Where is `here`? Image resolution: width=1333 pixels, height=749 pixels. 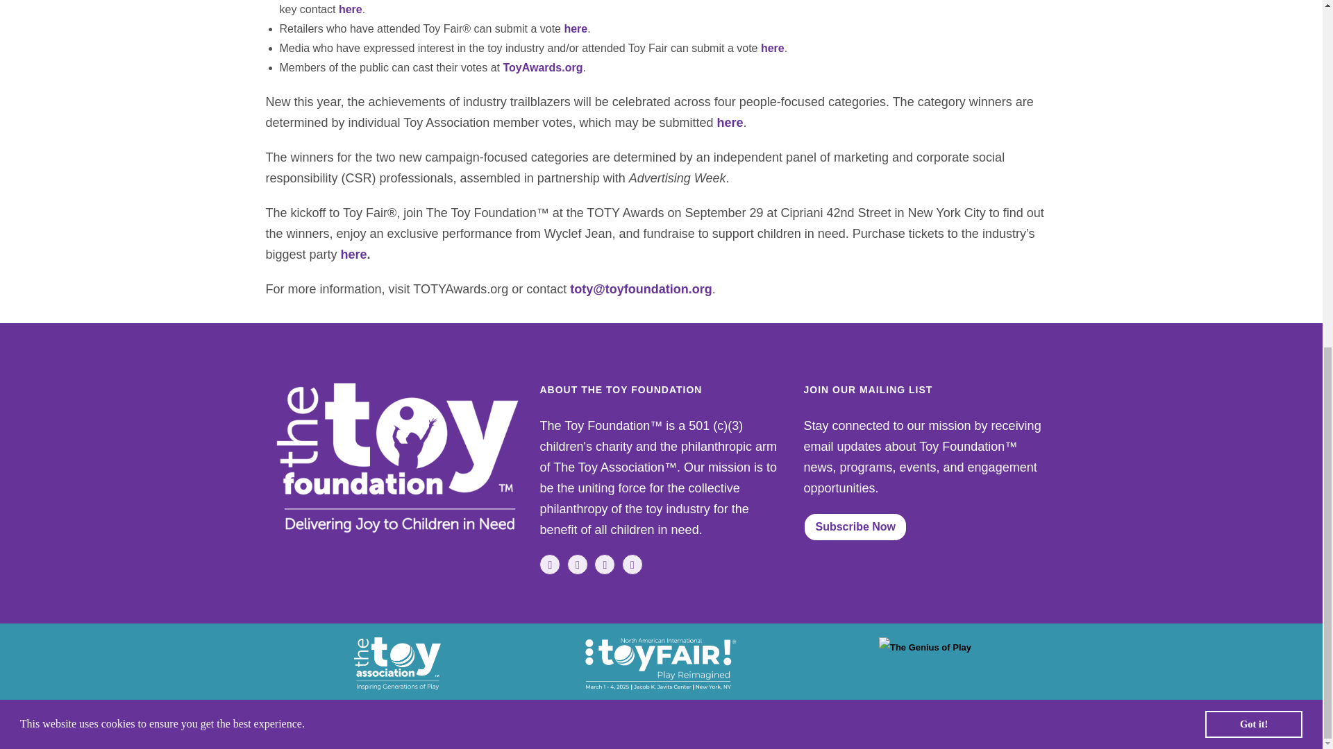 here is located at coordinates (576, 28).